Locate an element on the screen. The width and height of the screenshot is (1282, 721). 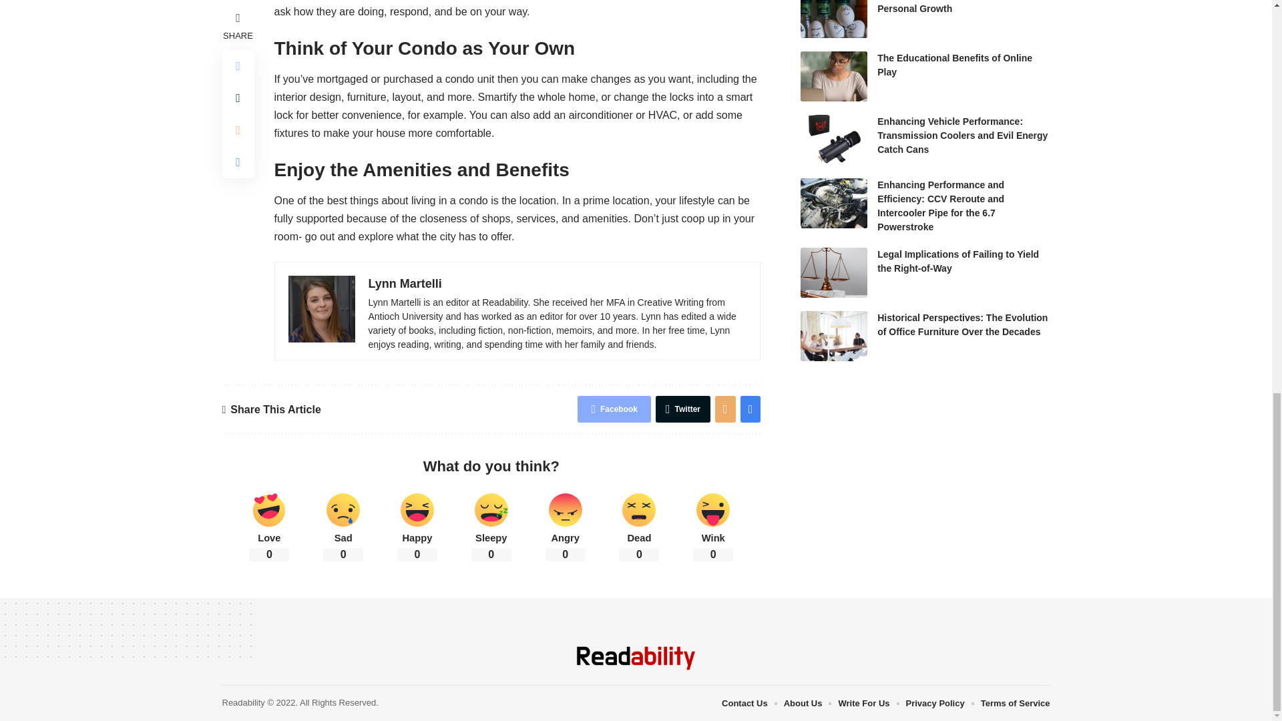
The Educational Benefits of Online Play is located at coordinates (833, 76).